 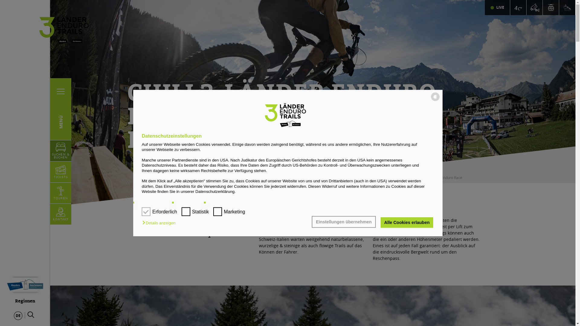 I want to click on Webcam, so click(x=534, y=8).